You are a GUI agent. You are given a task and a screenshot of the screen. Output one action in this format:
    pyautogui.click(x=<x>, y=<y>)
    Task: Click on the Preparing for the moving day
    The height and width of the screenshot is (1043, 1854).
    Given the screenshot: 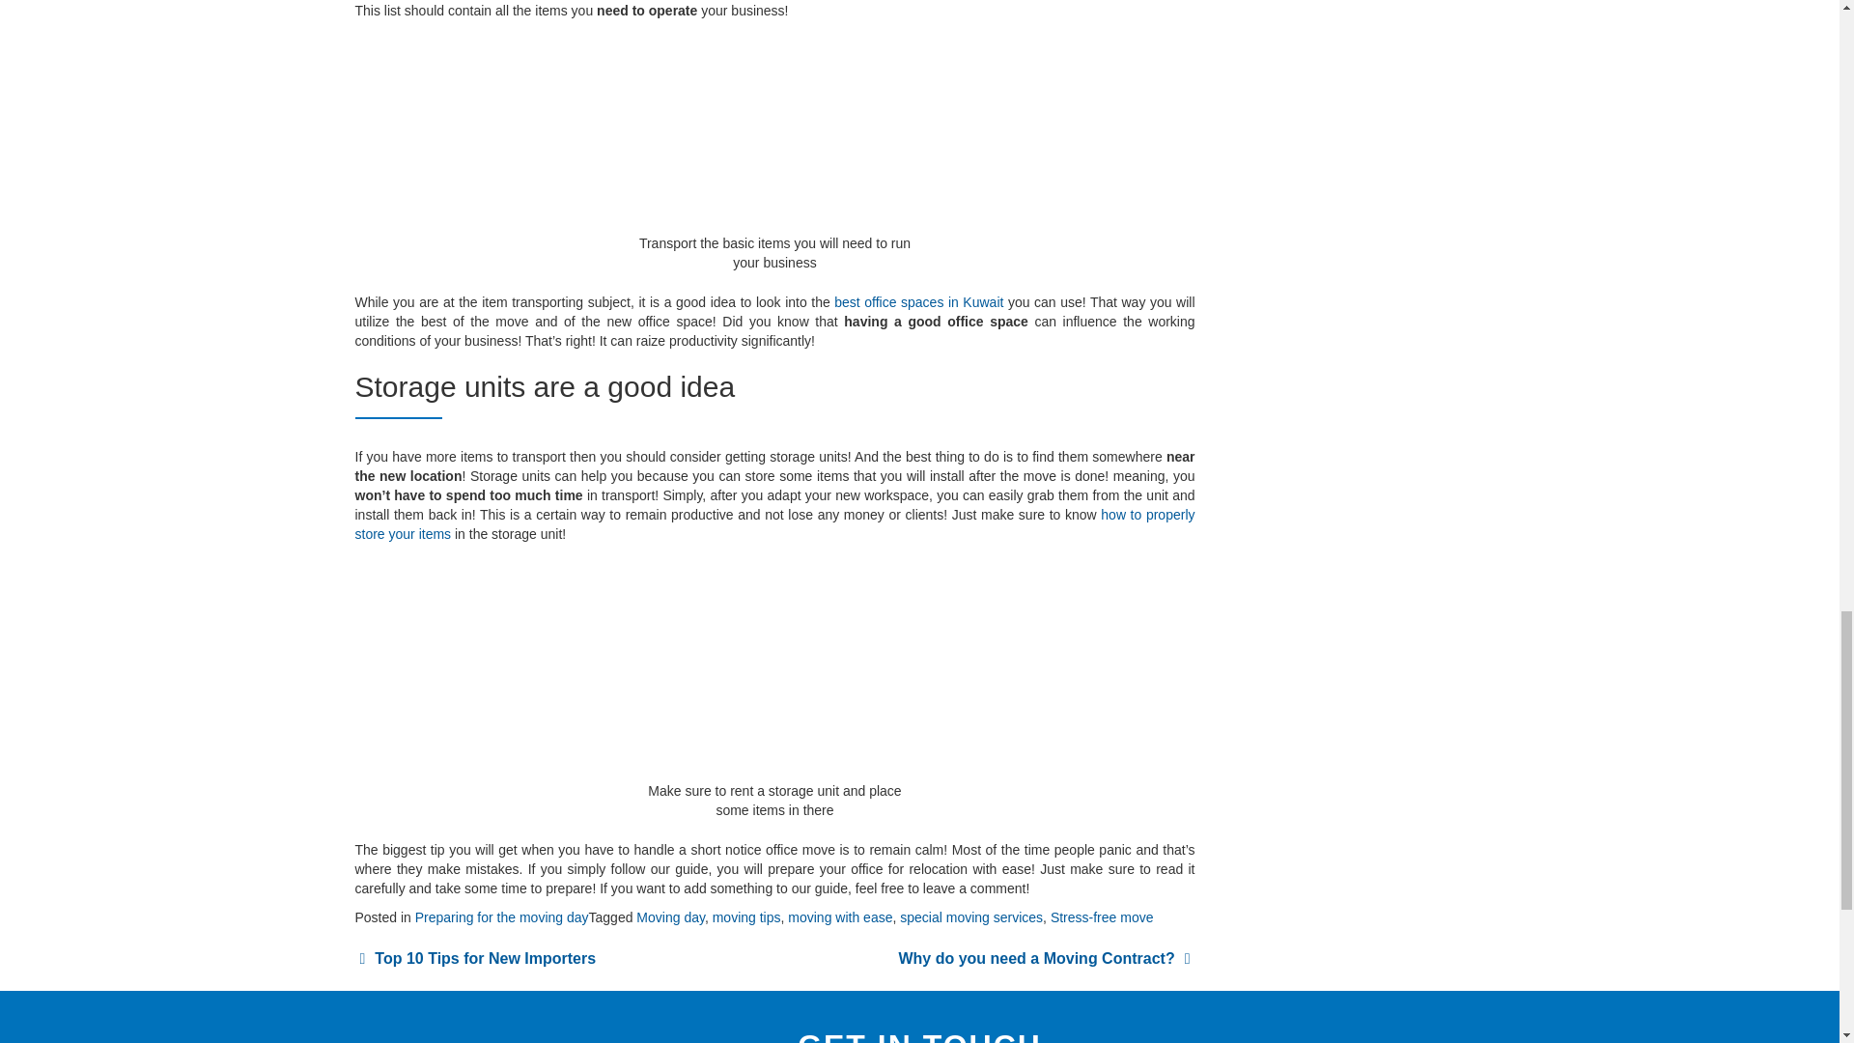 What is the action you would take?
    pyautogui.click(x=502, y=916)
    